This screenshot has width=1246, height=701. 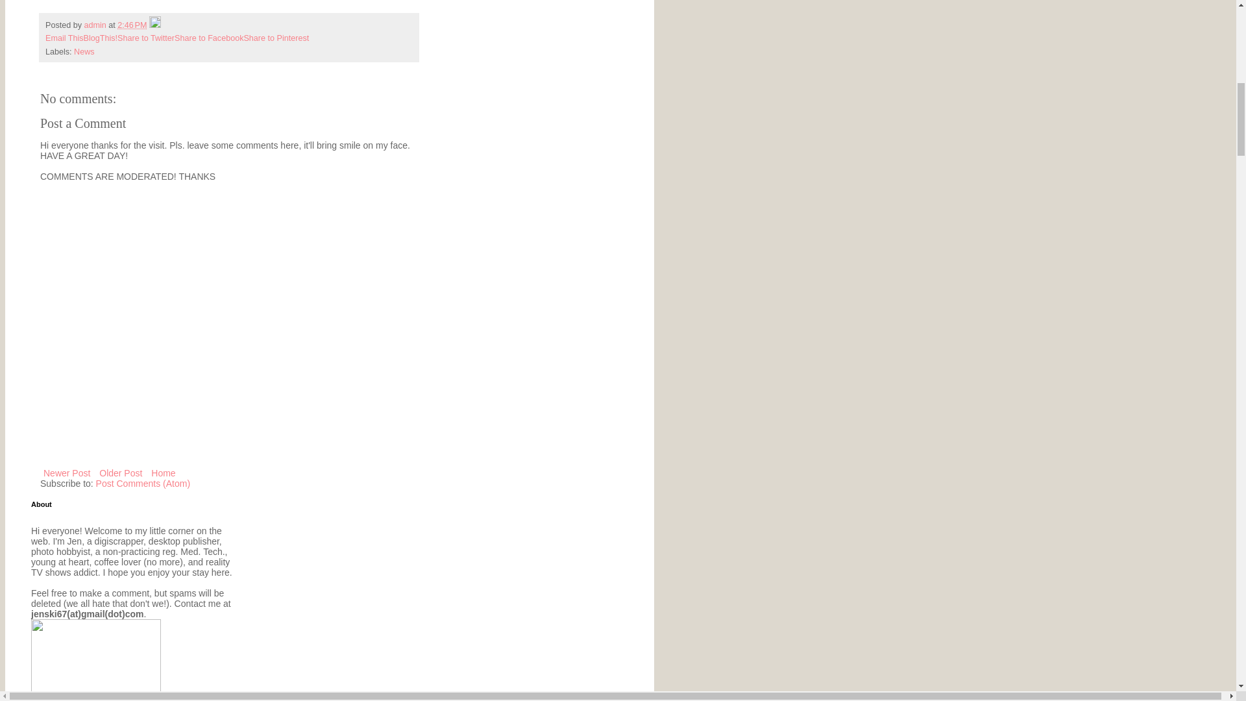 What do you see at coordinates (145, 38) in the screenshot?
I see `Share to Twitter` at bounding box center [145, 38].